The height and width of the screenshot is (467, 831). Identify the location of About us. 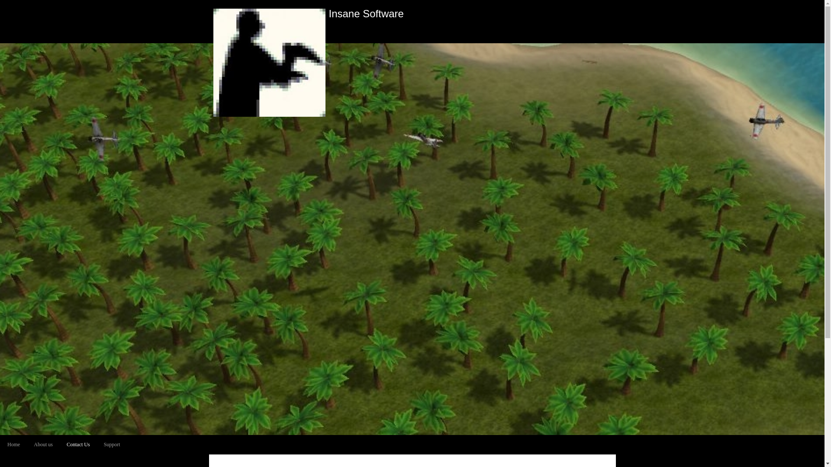
(43, 445).